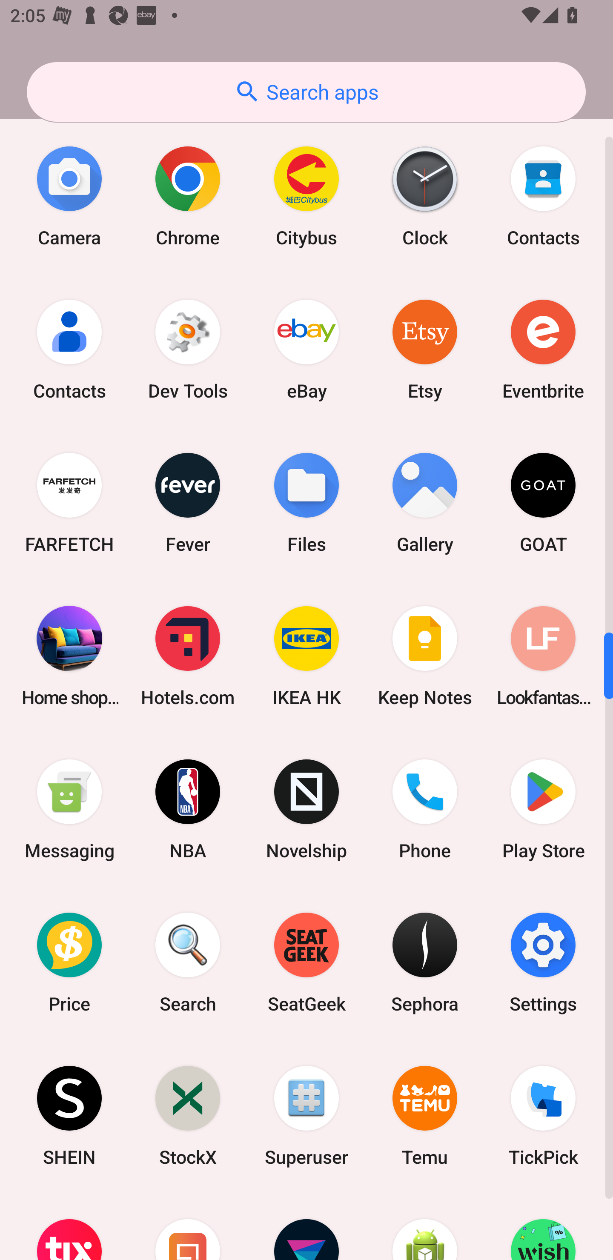  Describe the element at coordinates (69, 656) in the screenshot. I see `Home shopping` at that location.